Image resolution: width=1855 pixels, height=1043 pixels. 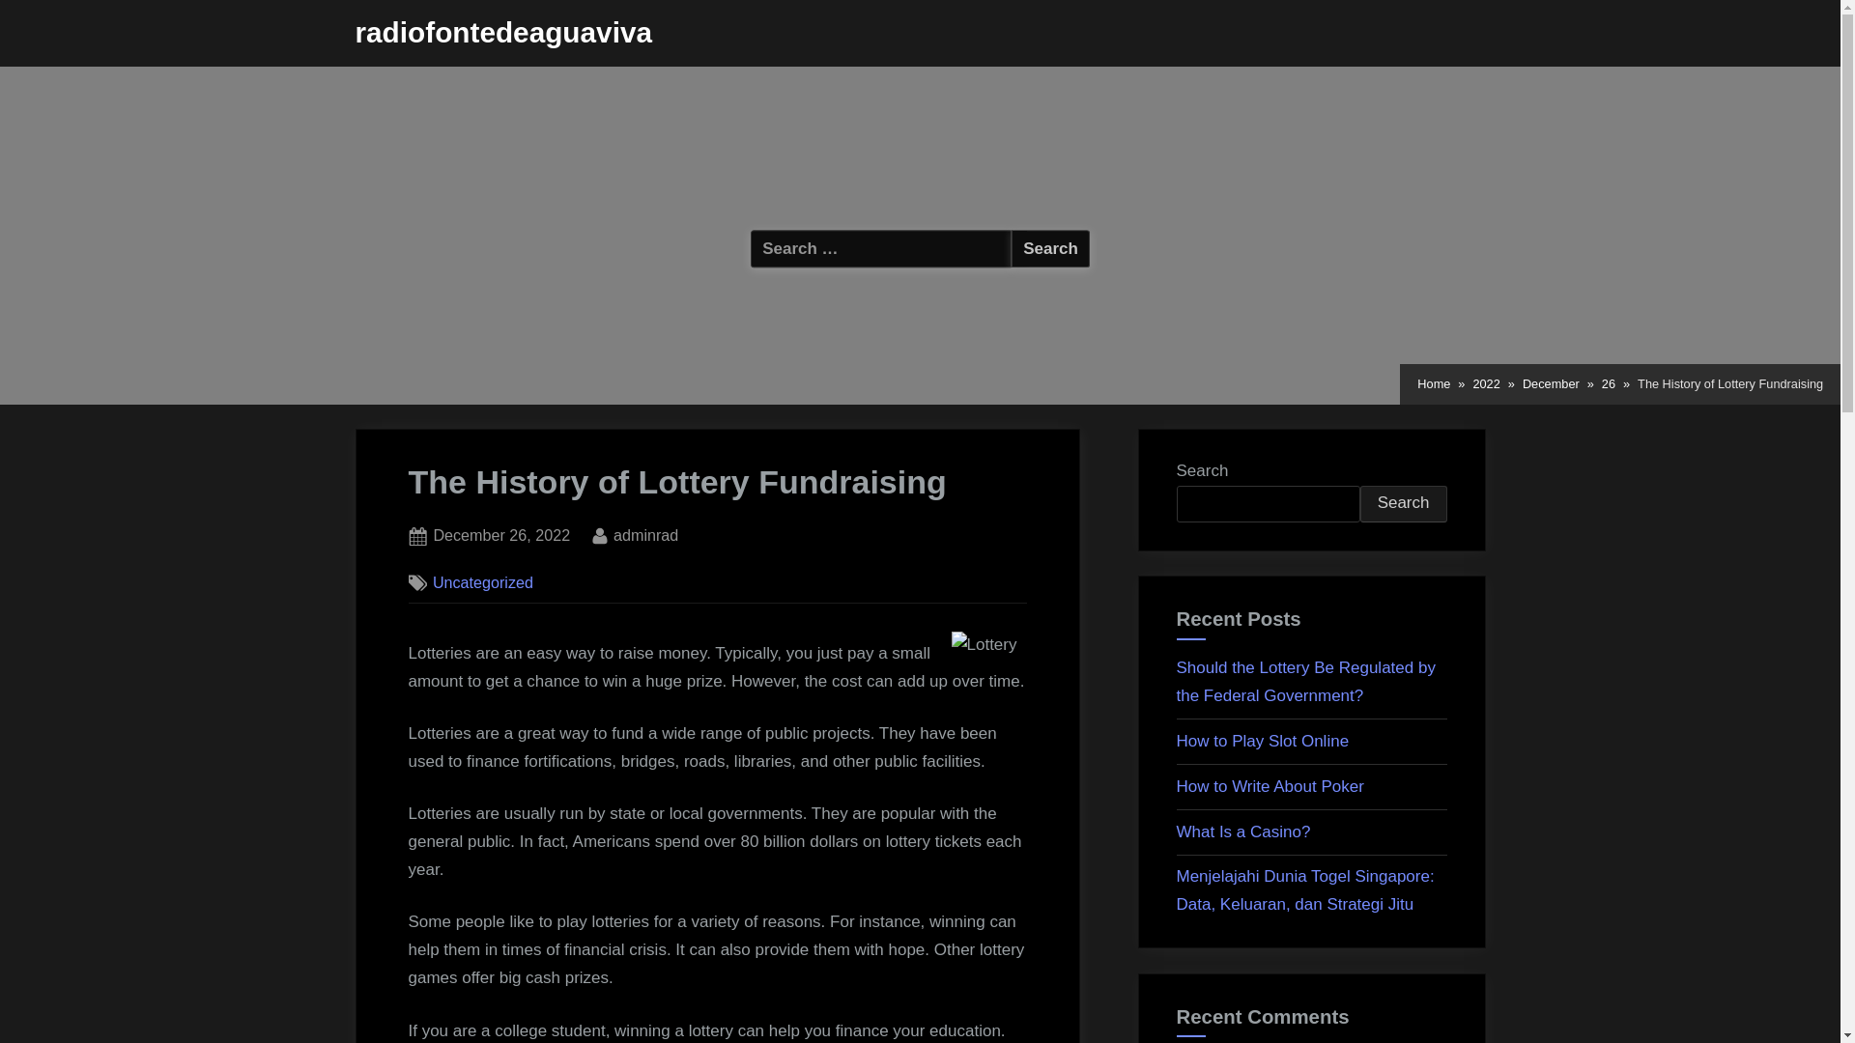 I want to click on December, so click(x=1552, y=384).